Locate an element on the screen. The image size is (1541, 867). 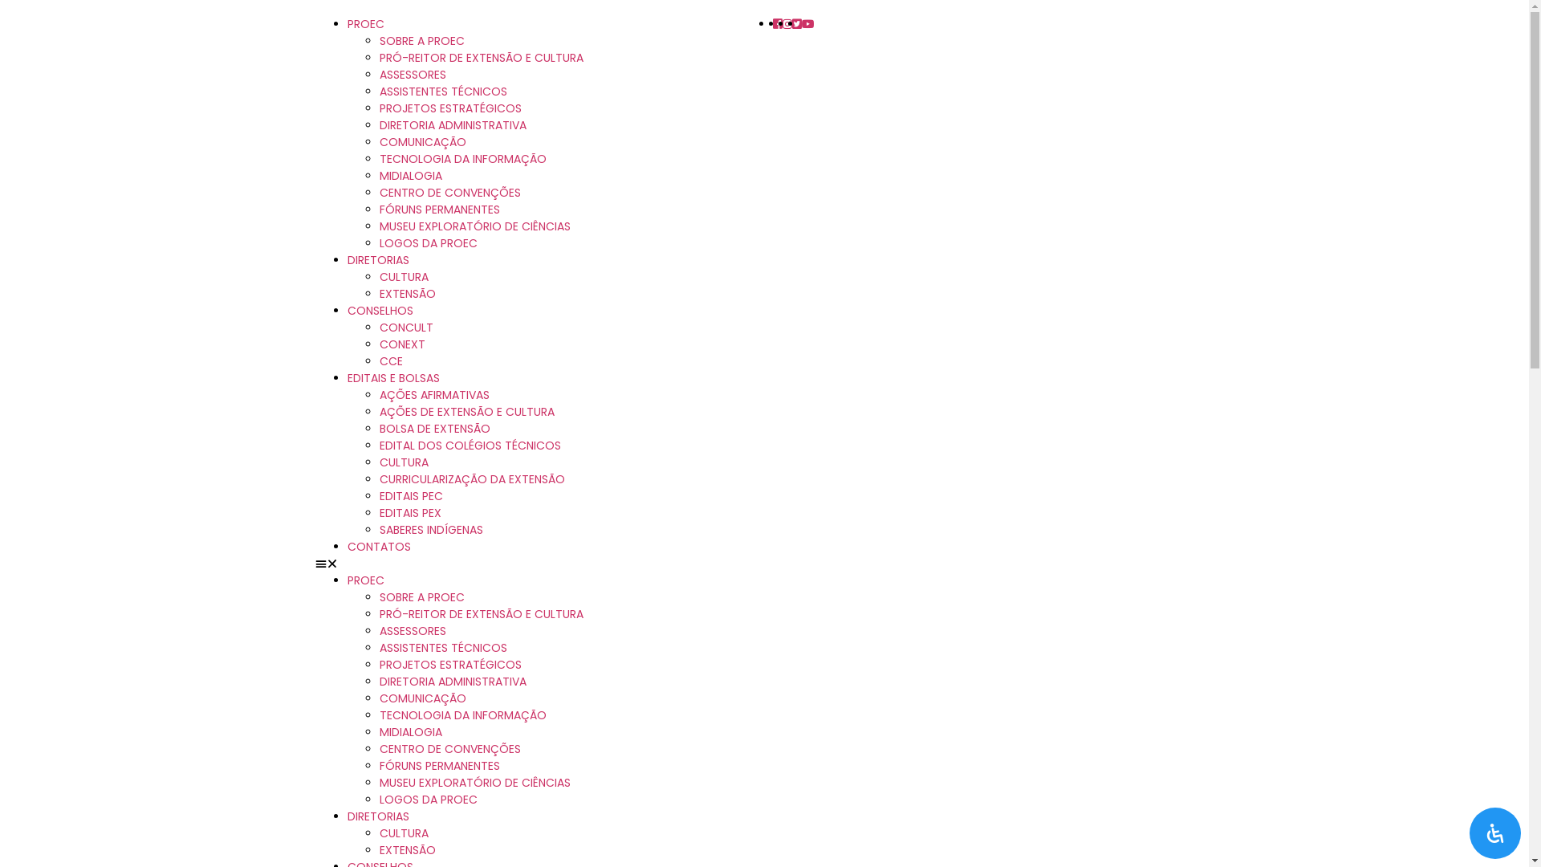
EDITAIS PEX is located at coordinates (409, 513).